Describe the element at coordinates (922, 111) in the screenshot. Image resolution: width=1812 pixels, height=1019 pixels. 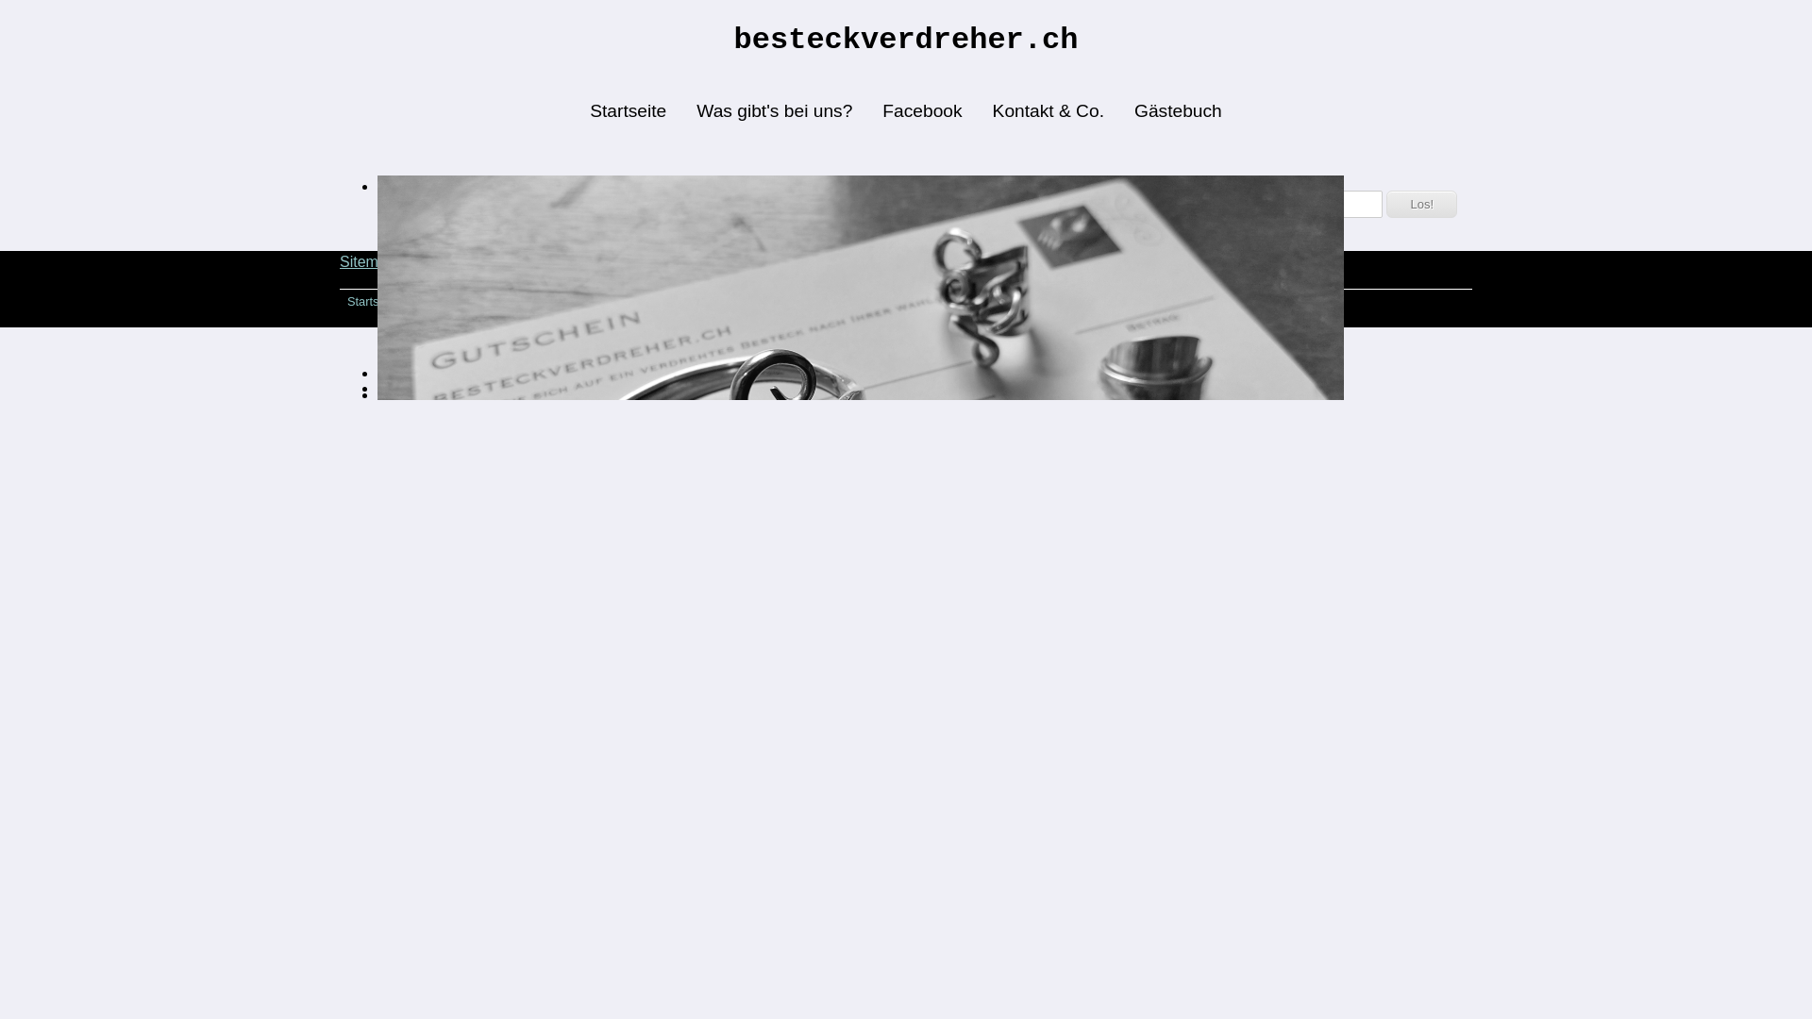
I see `Facebook` at that location.